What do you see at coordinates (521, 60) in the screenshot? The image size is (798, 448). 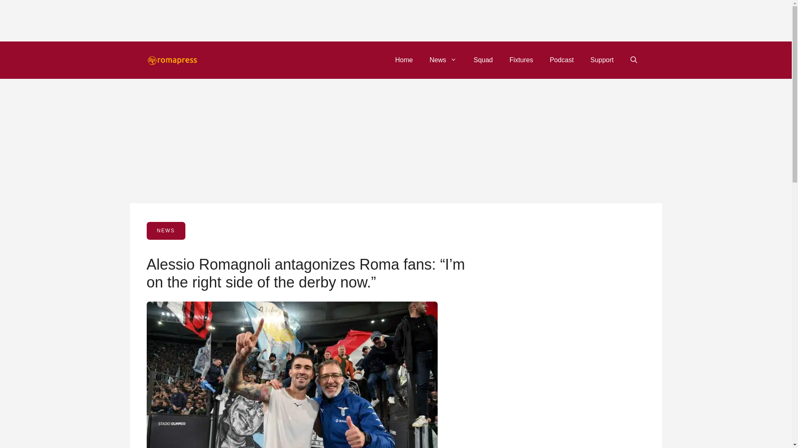 I see `Fixtures` at bounding box center [521, 60].